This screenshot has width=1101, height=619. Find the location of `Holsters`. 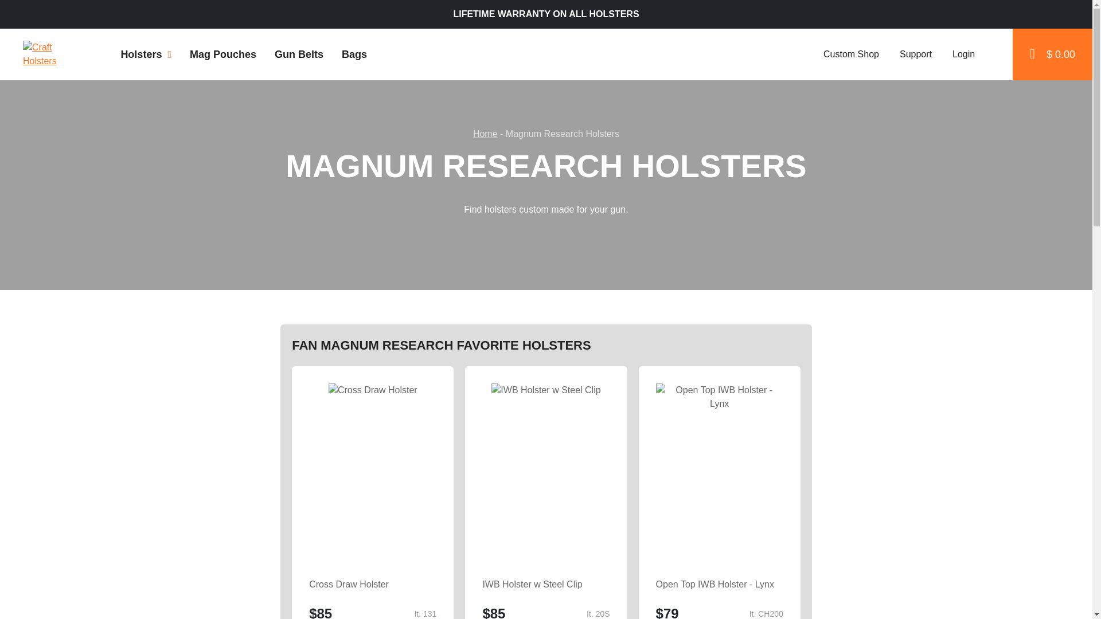

Holsters is located at coordinates (146, 54).